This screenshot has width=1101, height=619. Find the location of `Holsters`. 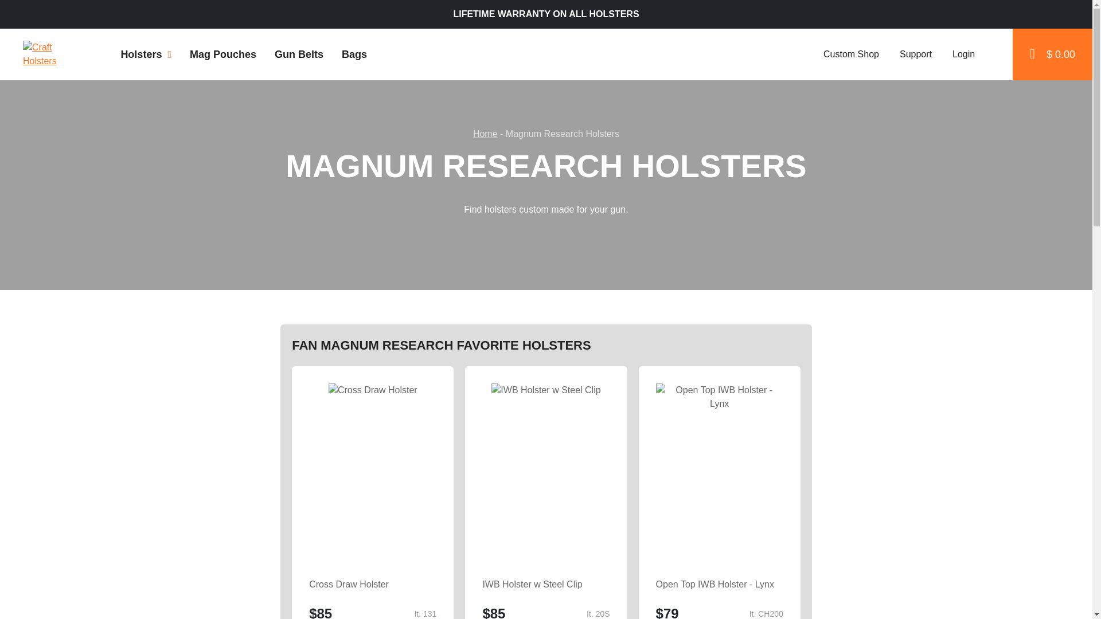

Holsters is located at coordinates (146, 54).